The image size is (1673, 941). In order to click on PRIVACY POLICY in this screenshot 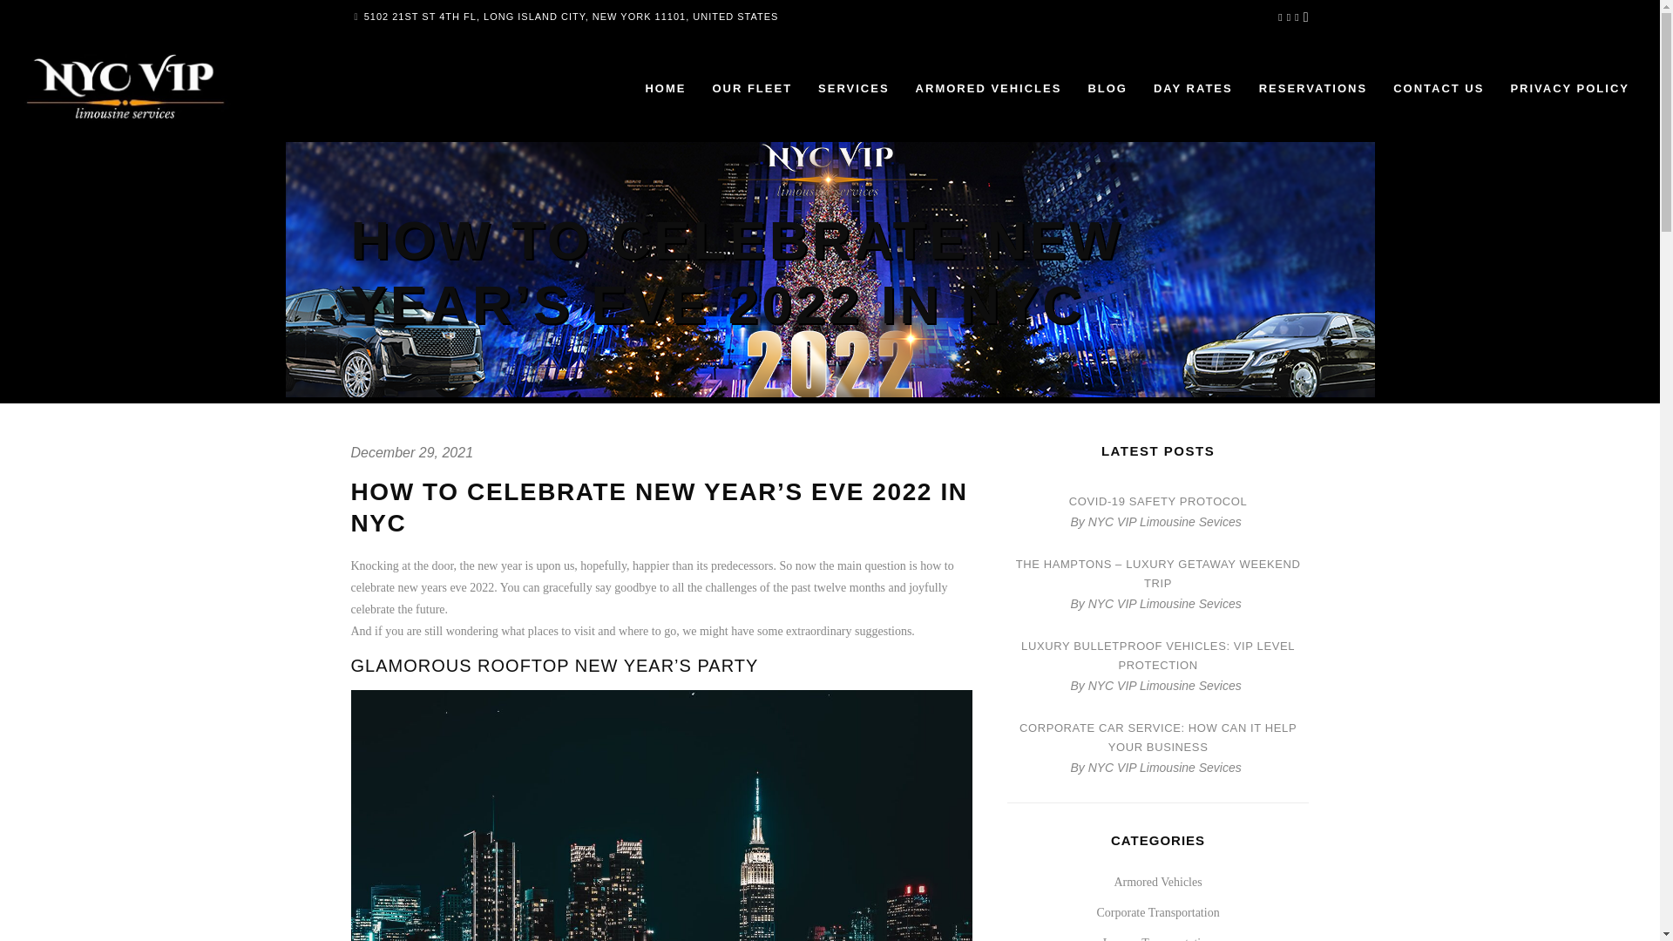, I will do `click(1570, 87)`.